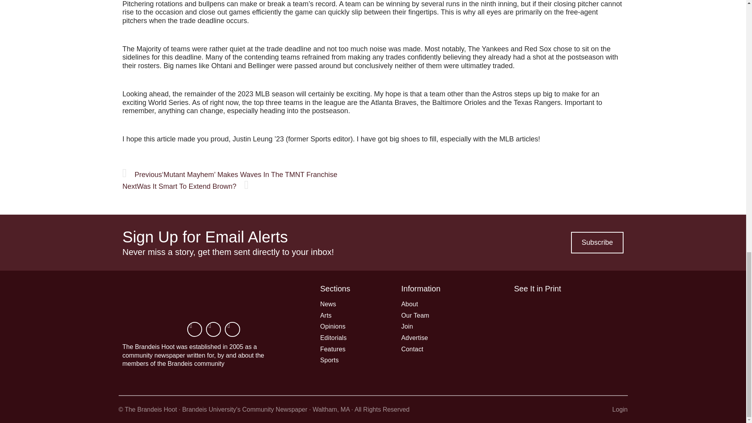 The width and height of the screenshot is (752, 423). I want to click on Subscribe, so click(597, 243).